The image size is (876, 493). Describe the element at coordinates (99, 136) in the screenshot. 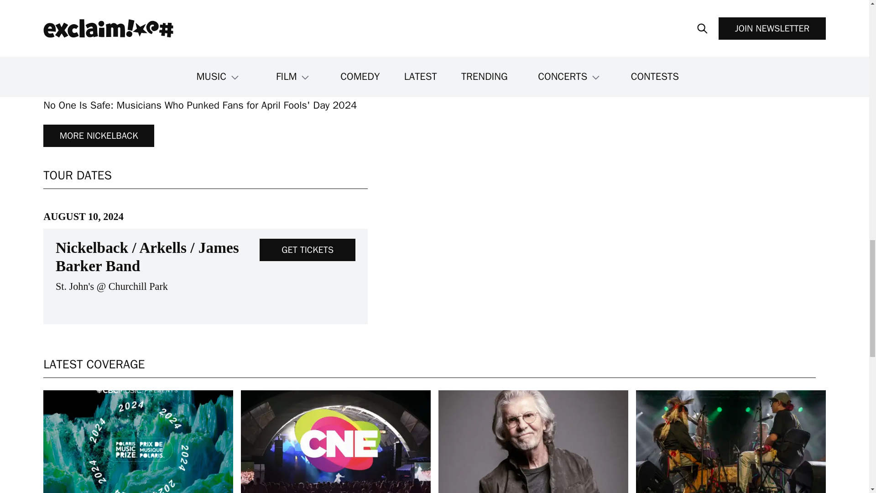

I see `MORE NICKELBACK` at that location.